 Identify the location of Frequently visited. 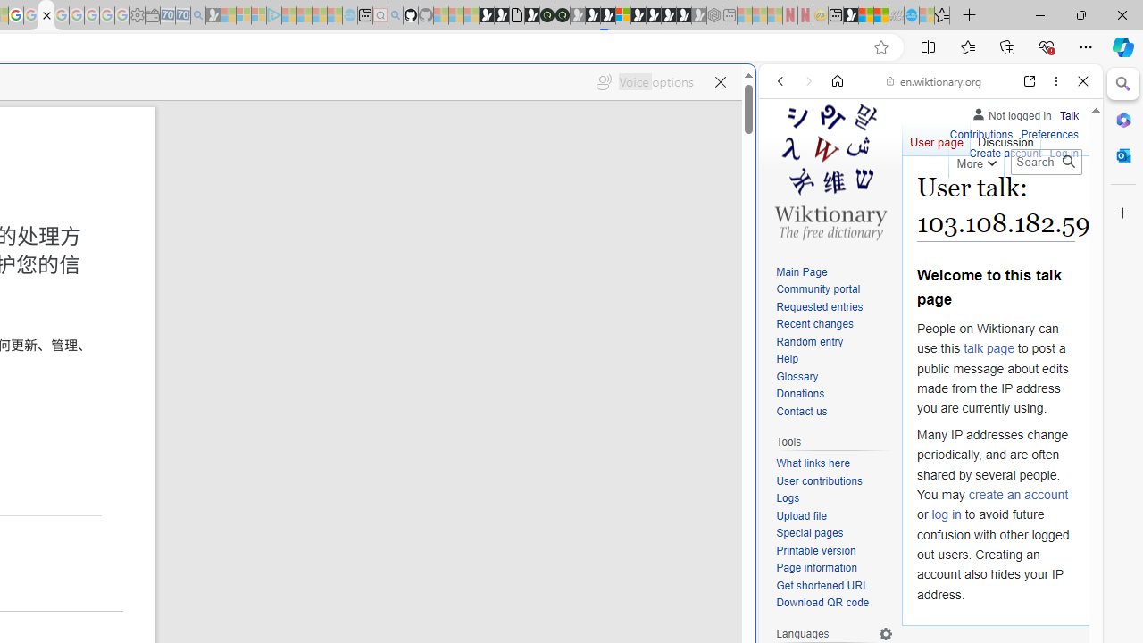
(373, 238).